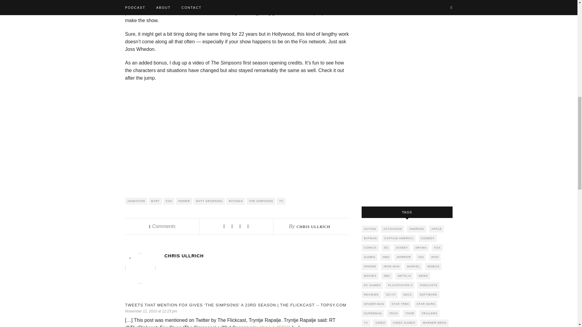  I want to click on HOMER, so click(184, 201).